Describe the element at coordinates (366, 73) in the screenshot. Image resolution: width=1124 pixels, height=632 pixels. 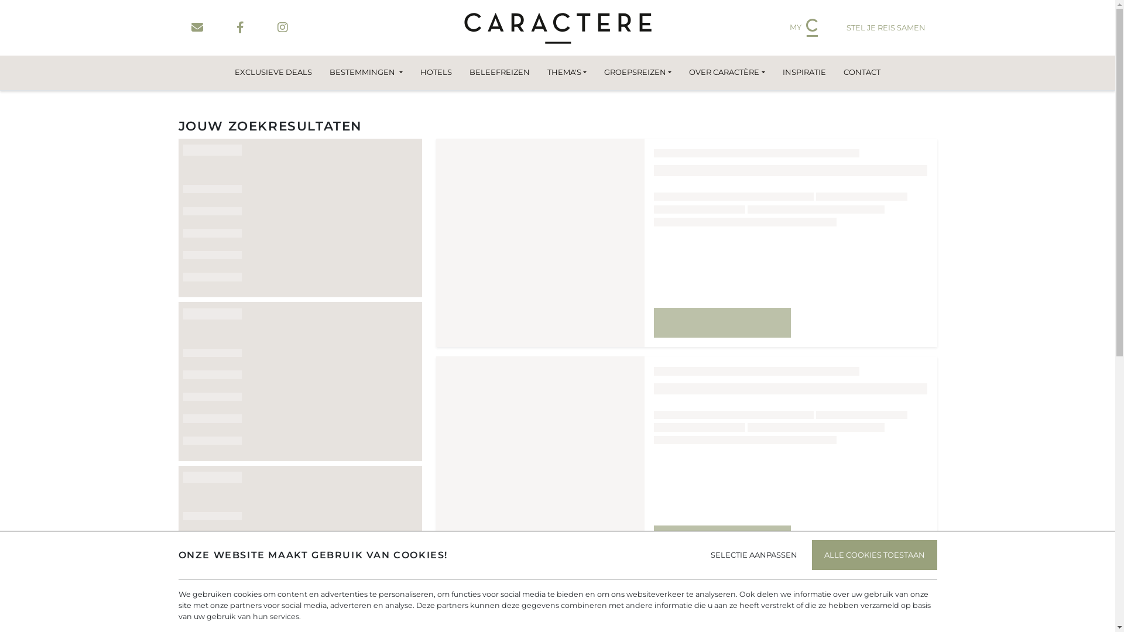
I see `BESTEMMINGEN` at that location.